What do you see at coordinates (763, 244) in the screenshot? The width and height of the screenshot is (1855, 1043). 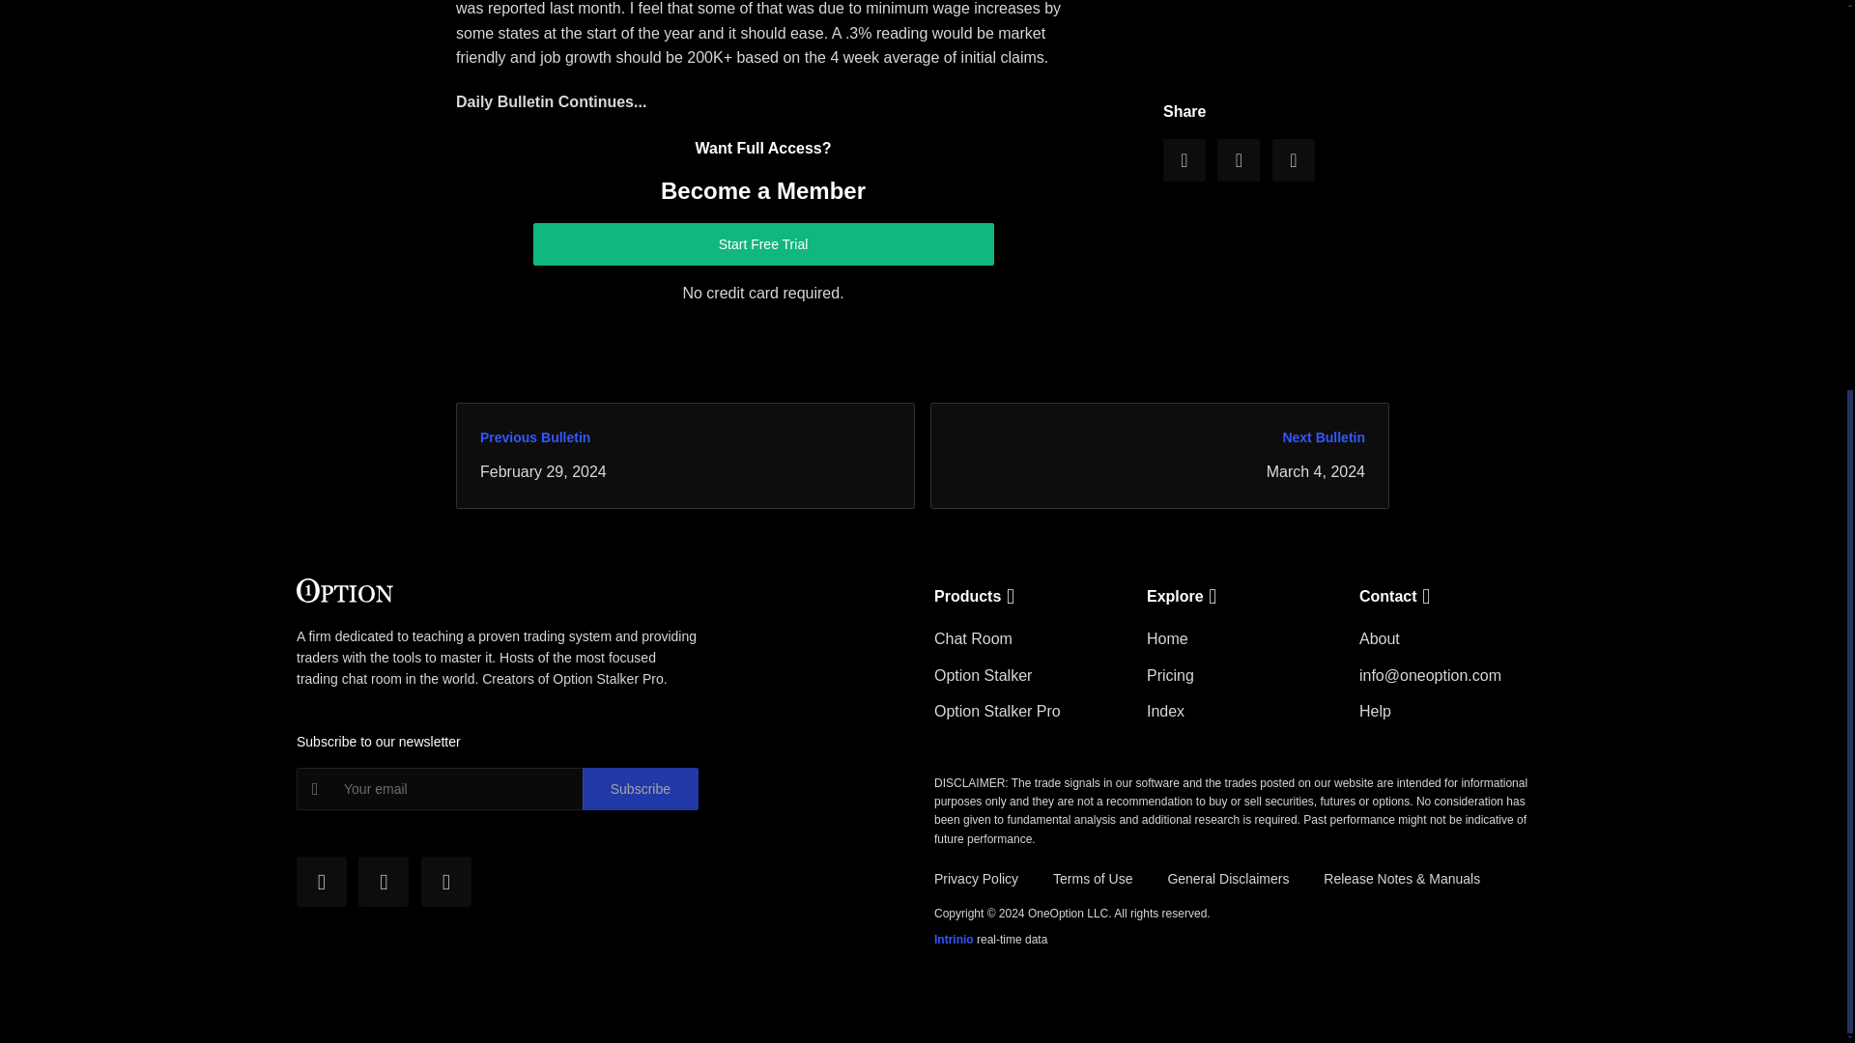 I see `Start Free Trial` at bounding box center [763, 244].